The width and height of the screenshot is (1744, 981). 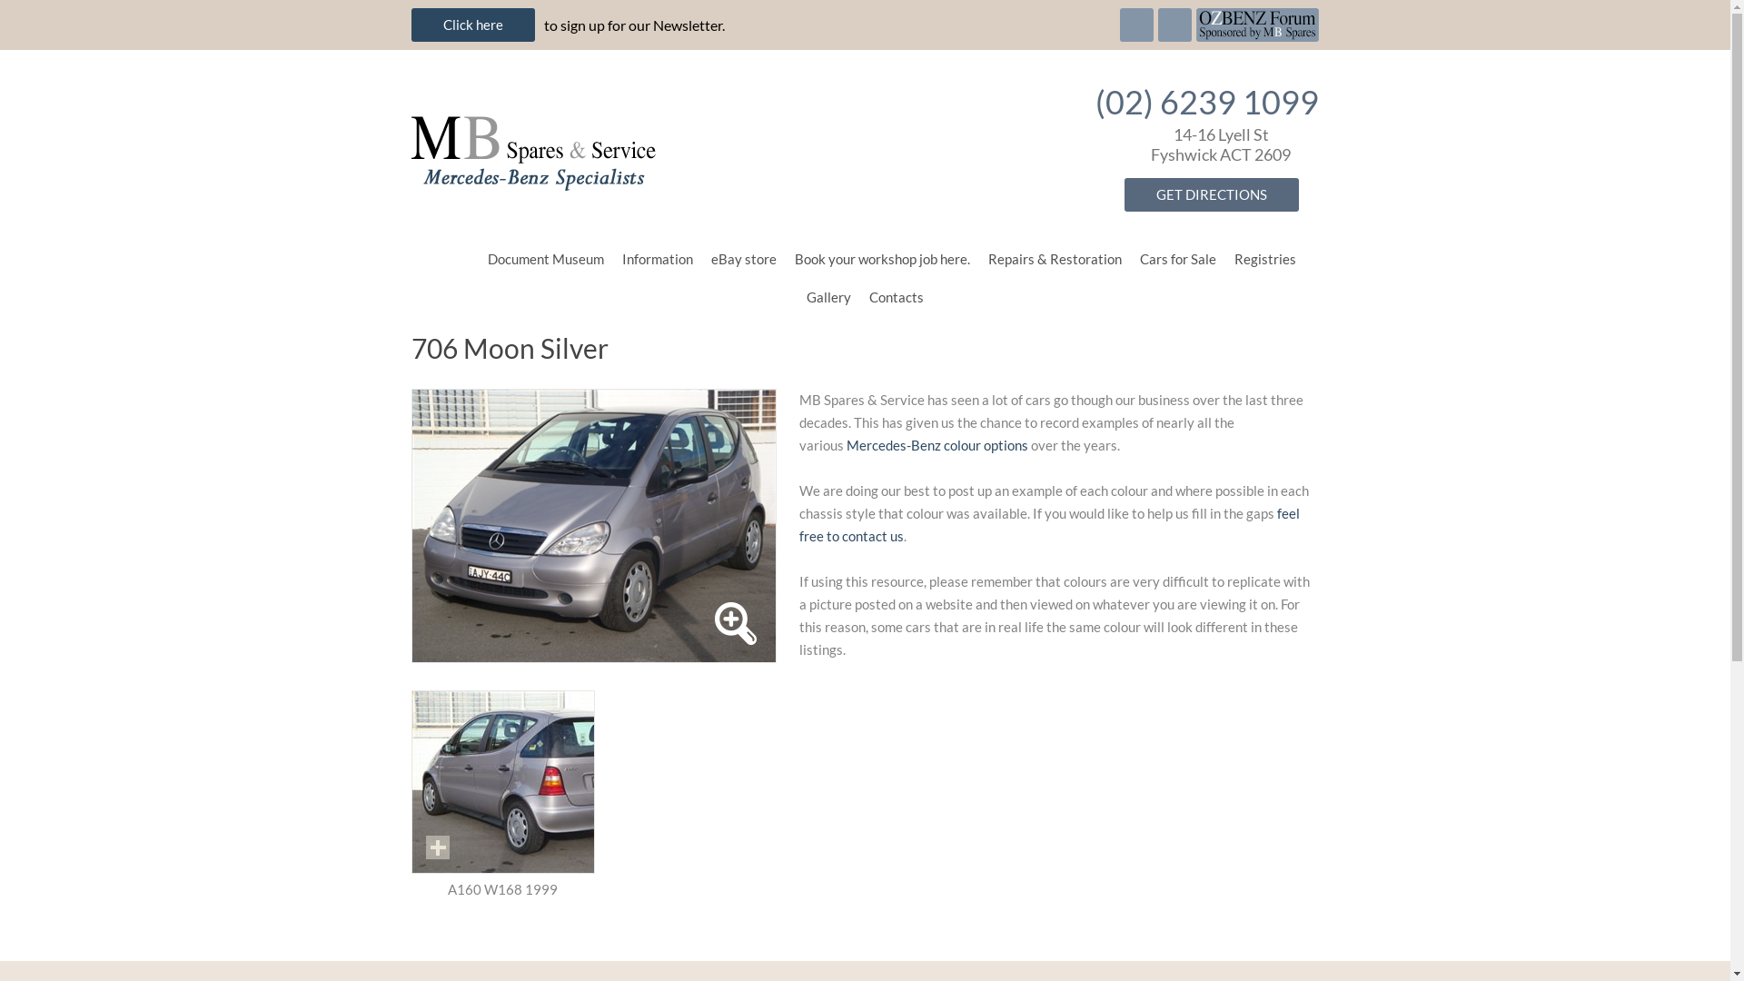 I want to click on Information, so click(x=657, y=259).